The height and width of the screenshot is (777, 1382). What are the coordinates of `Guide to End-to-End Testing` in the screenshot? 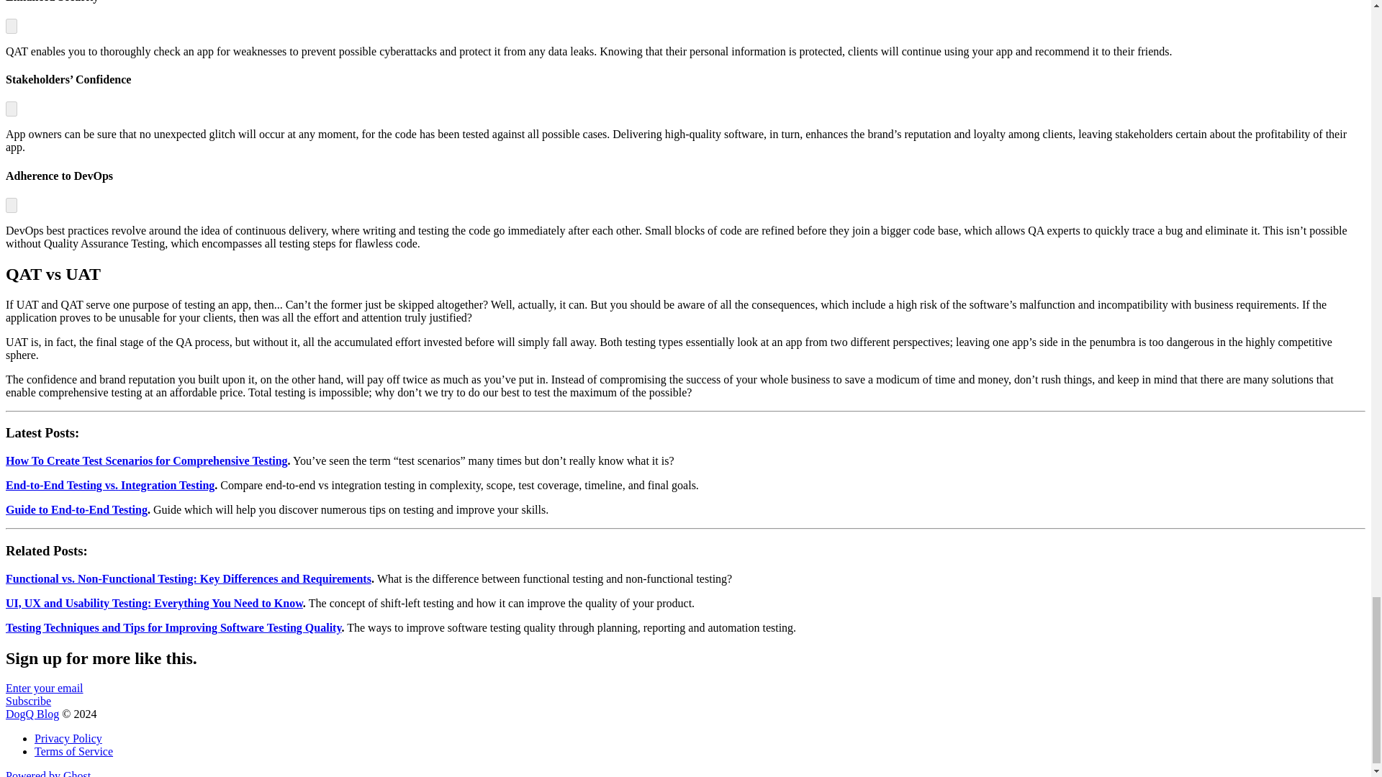 It's located at (76, 509).